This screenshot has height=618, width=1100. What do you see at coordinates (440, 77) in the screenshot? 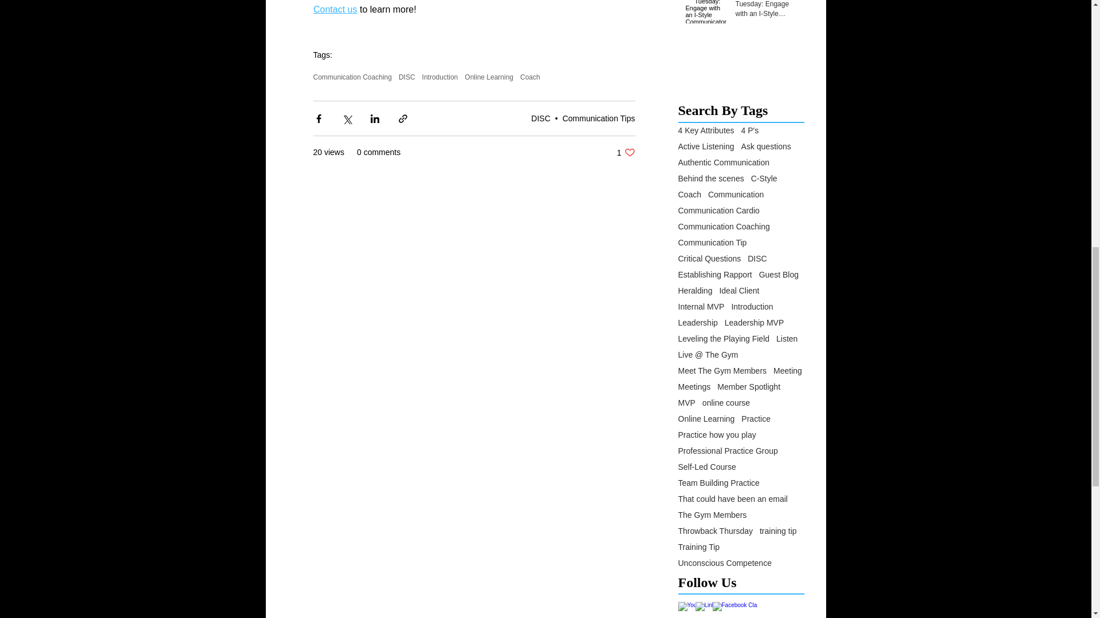
I see `Coach` at bounding box center [440, 77].